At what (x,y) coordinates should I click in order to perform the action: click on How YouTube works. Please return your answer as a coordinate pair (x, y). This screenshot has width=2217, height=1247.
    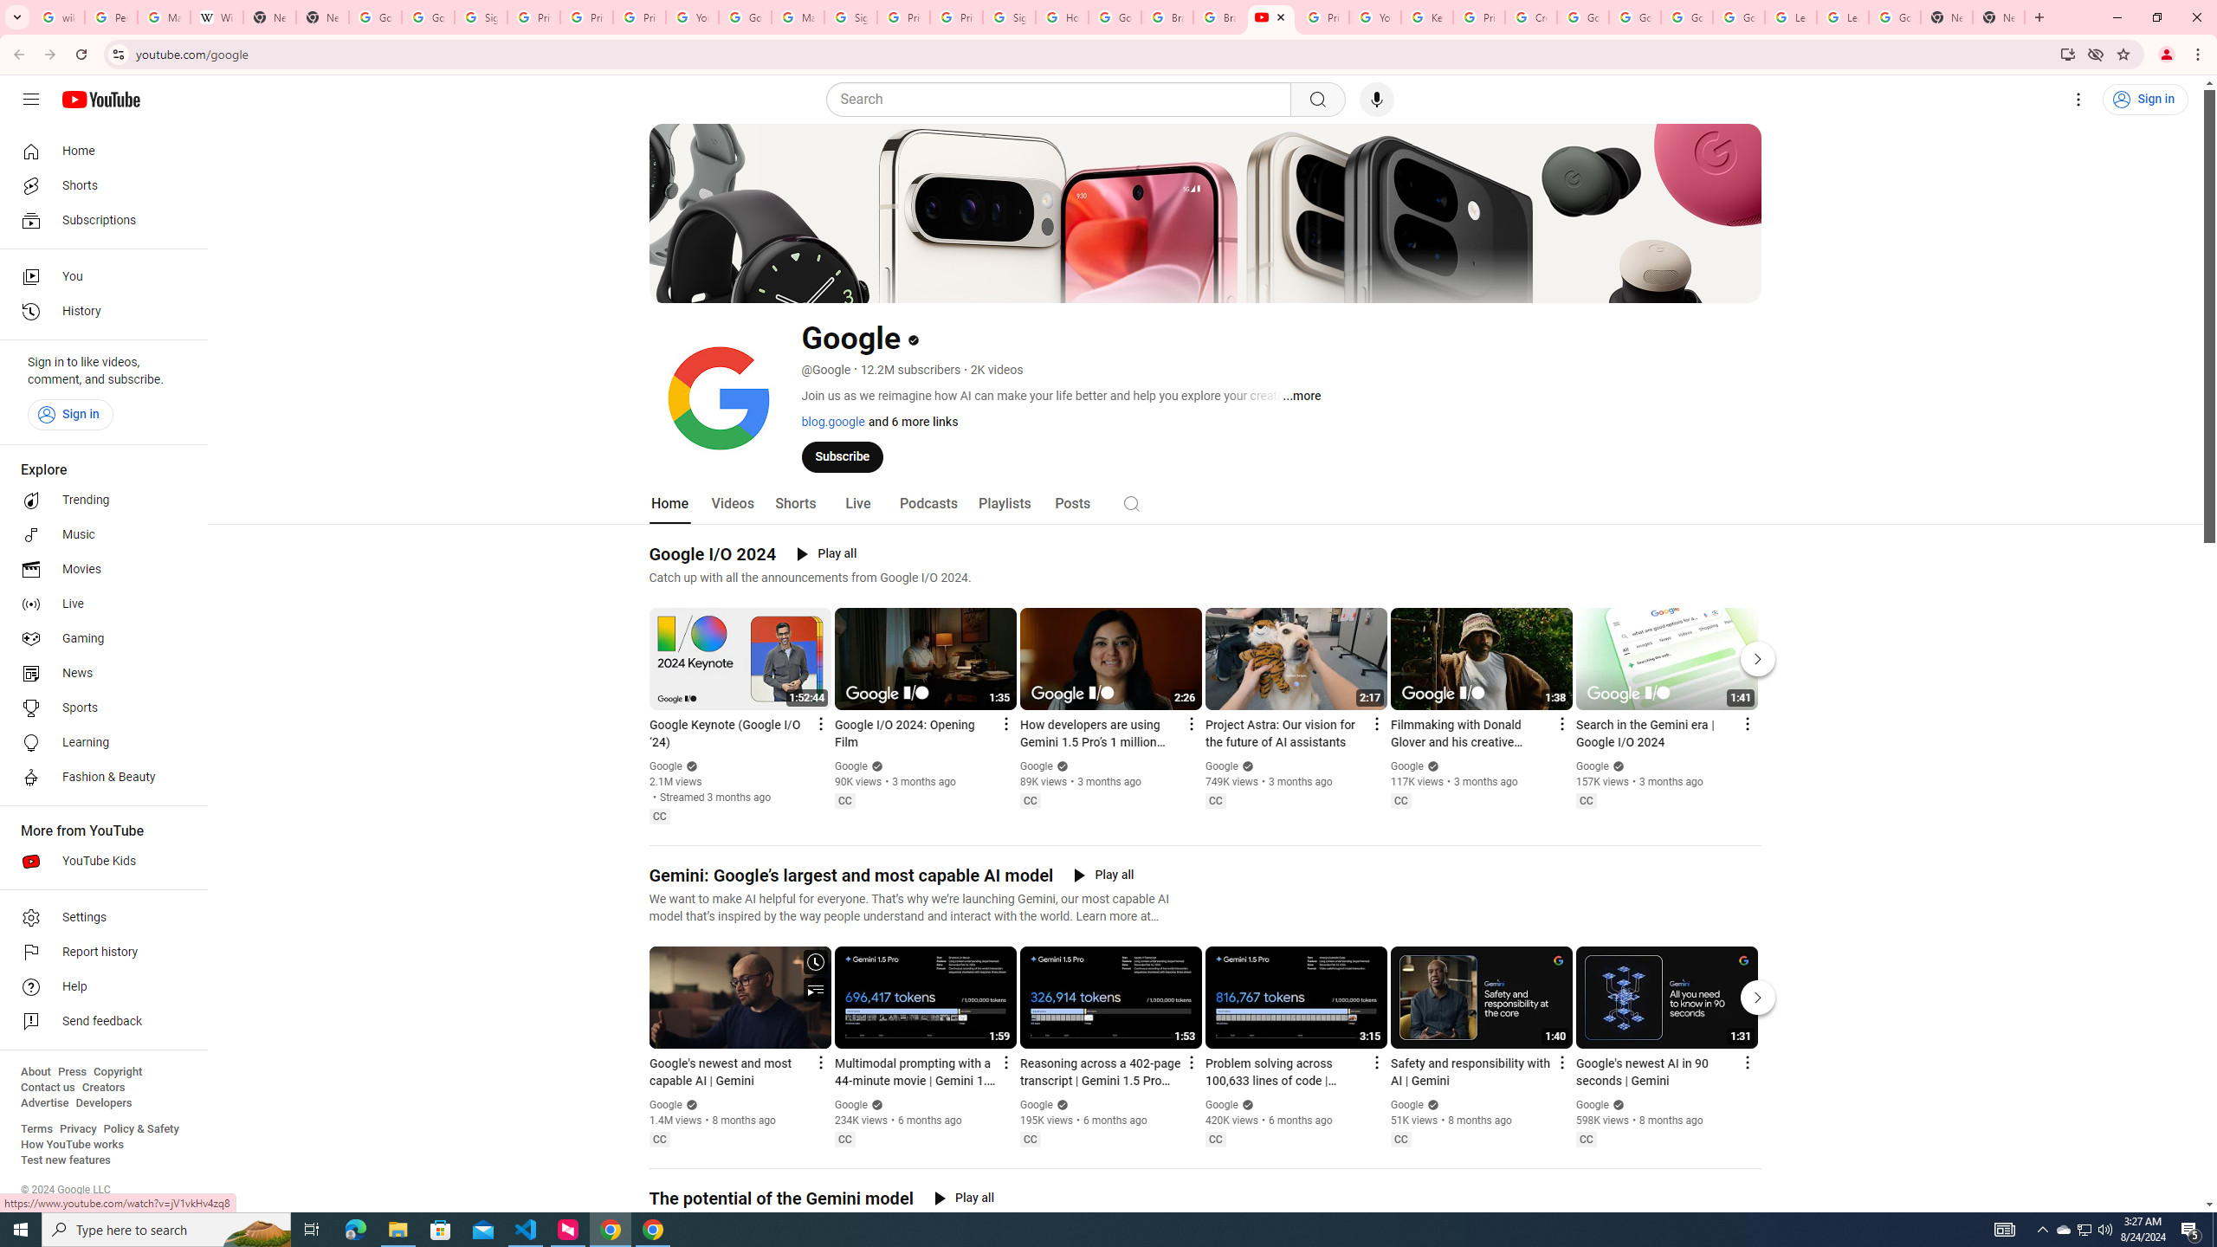
    Looking at the image, I should click on (72, 1145).